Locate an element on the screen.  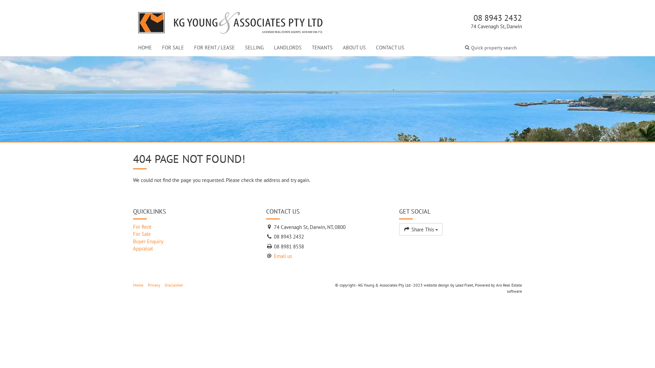
For Sale is located at coordinates (194, 234).